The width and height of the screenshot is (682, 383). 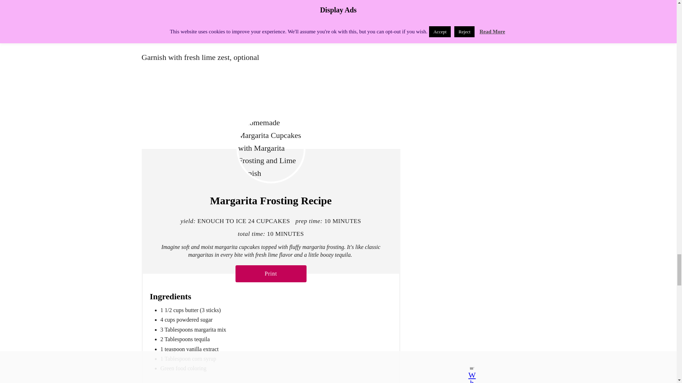 What do you see at coordinates (271, 274) in the screenshot?
I see `Print` at bounding box center [271, 274].